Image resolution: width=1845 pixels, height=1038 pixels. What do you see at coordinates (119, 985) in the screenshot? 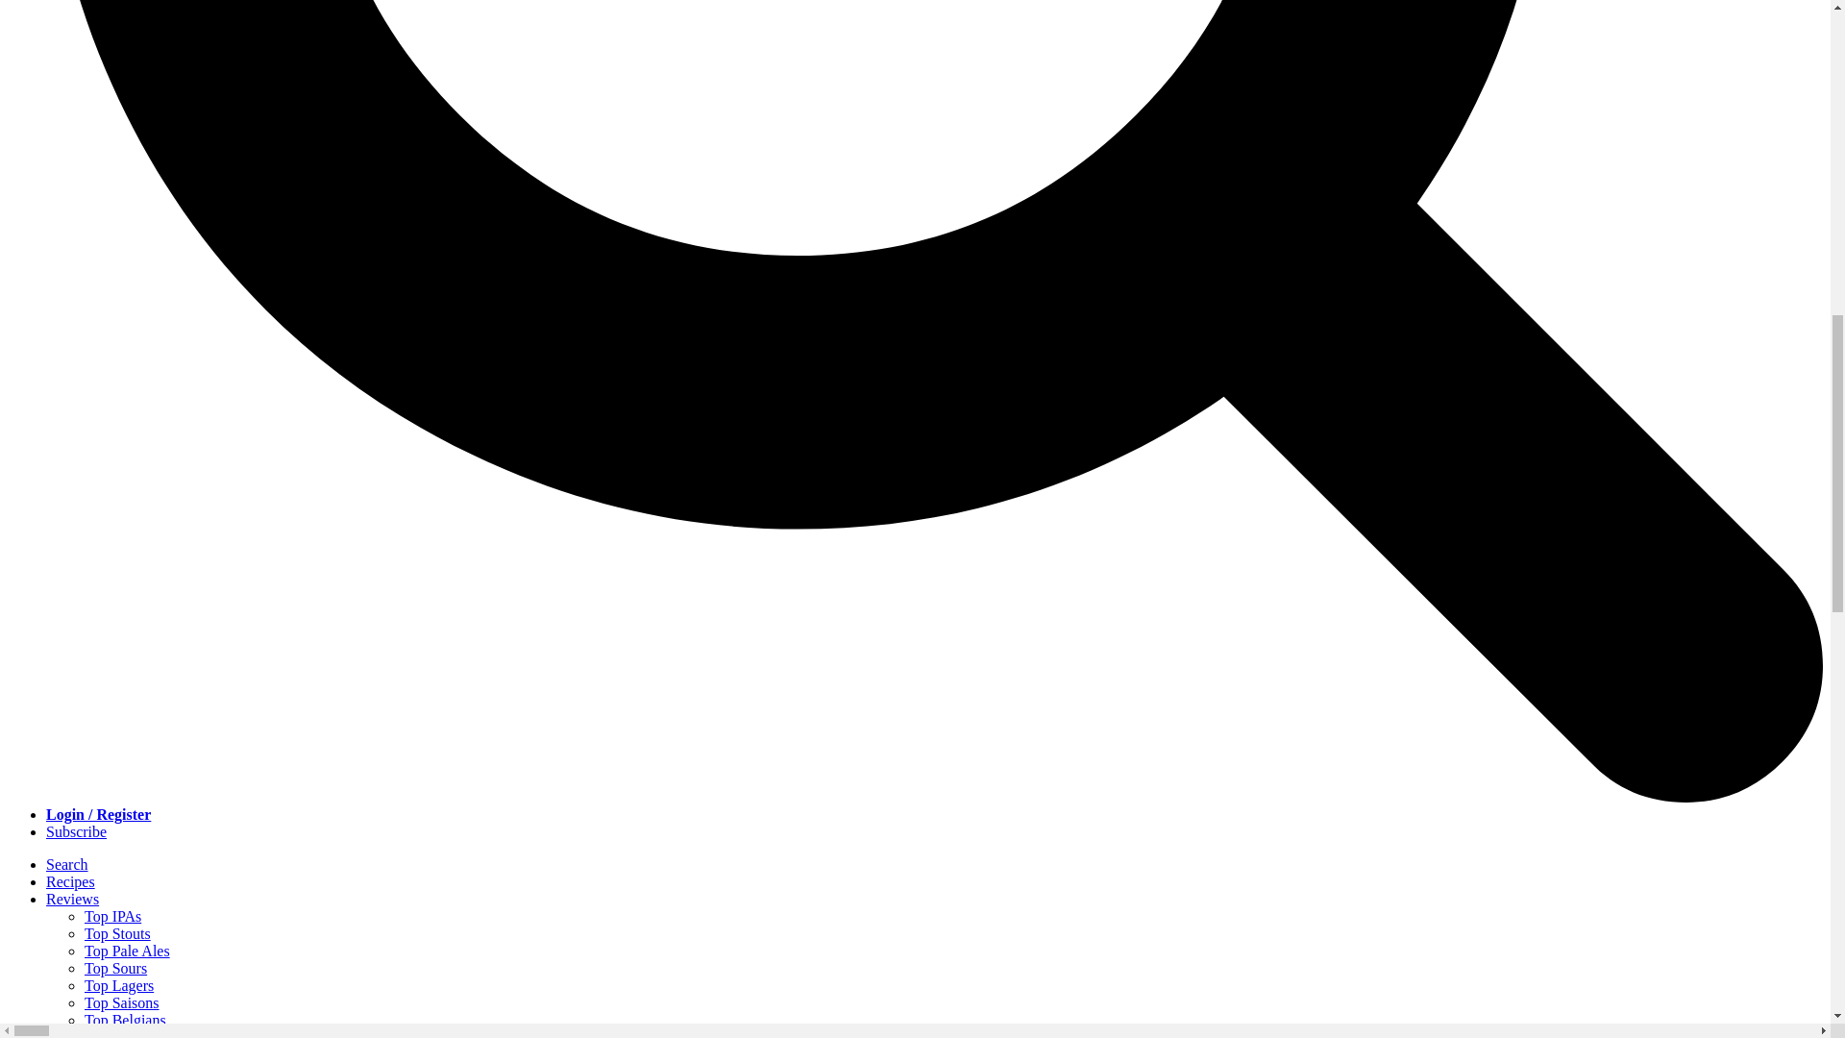
I see `Top Lagers` at bounding box center [119, 985].